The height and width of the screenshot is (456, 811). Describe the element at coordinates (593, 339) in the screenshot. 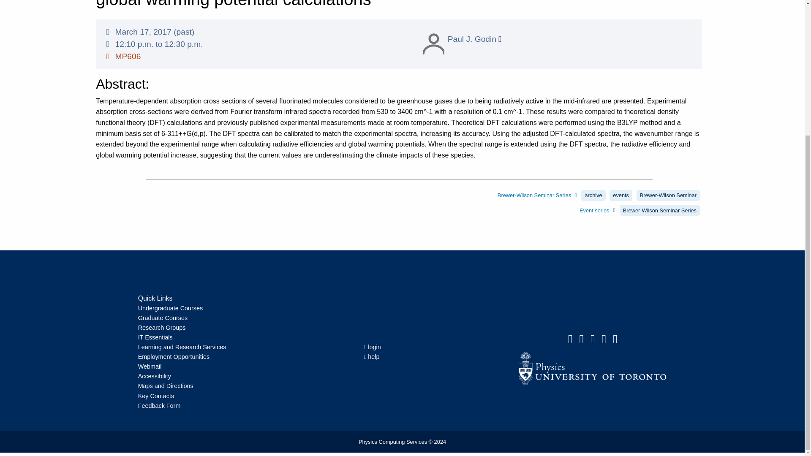

I see `X, formerly known as twitter` at that location.